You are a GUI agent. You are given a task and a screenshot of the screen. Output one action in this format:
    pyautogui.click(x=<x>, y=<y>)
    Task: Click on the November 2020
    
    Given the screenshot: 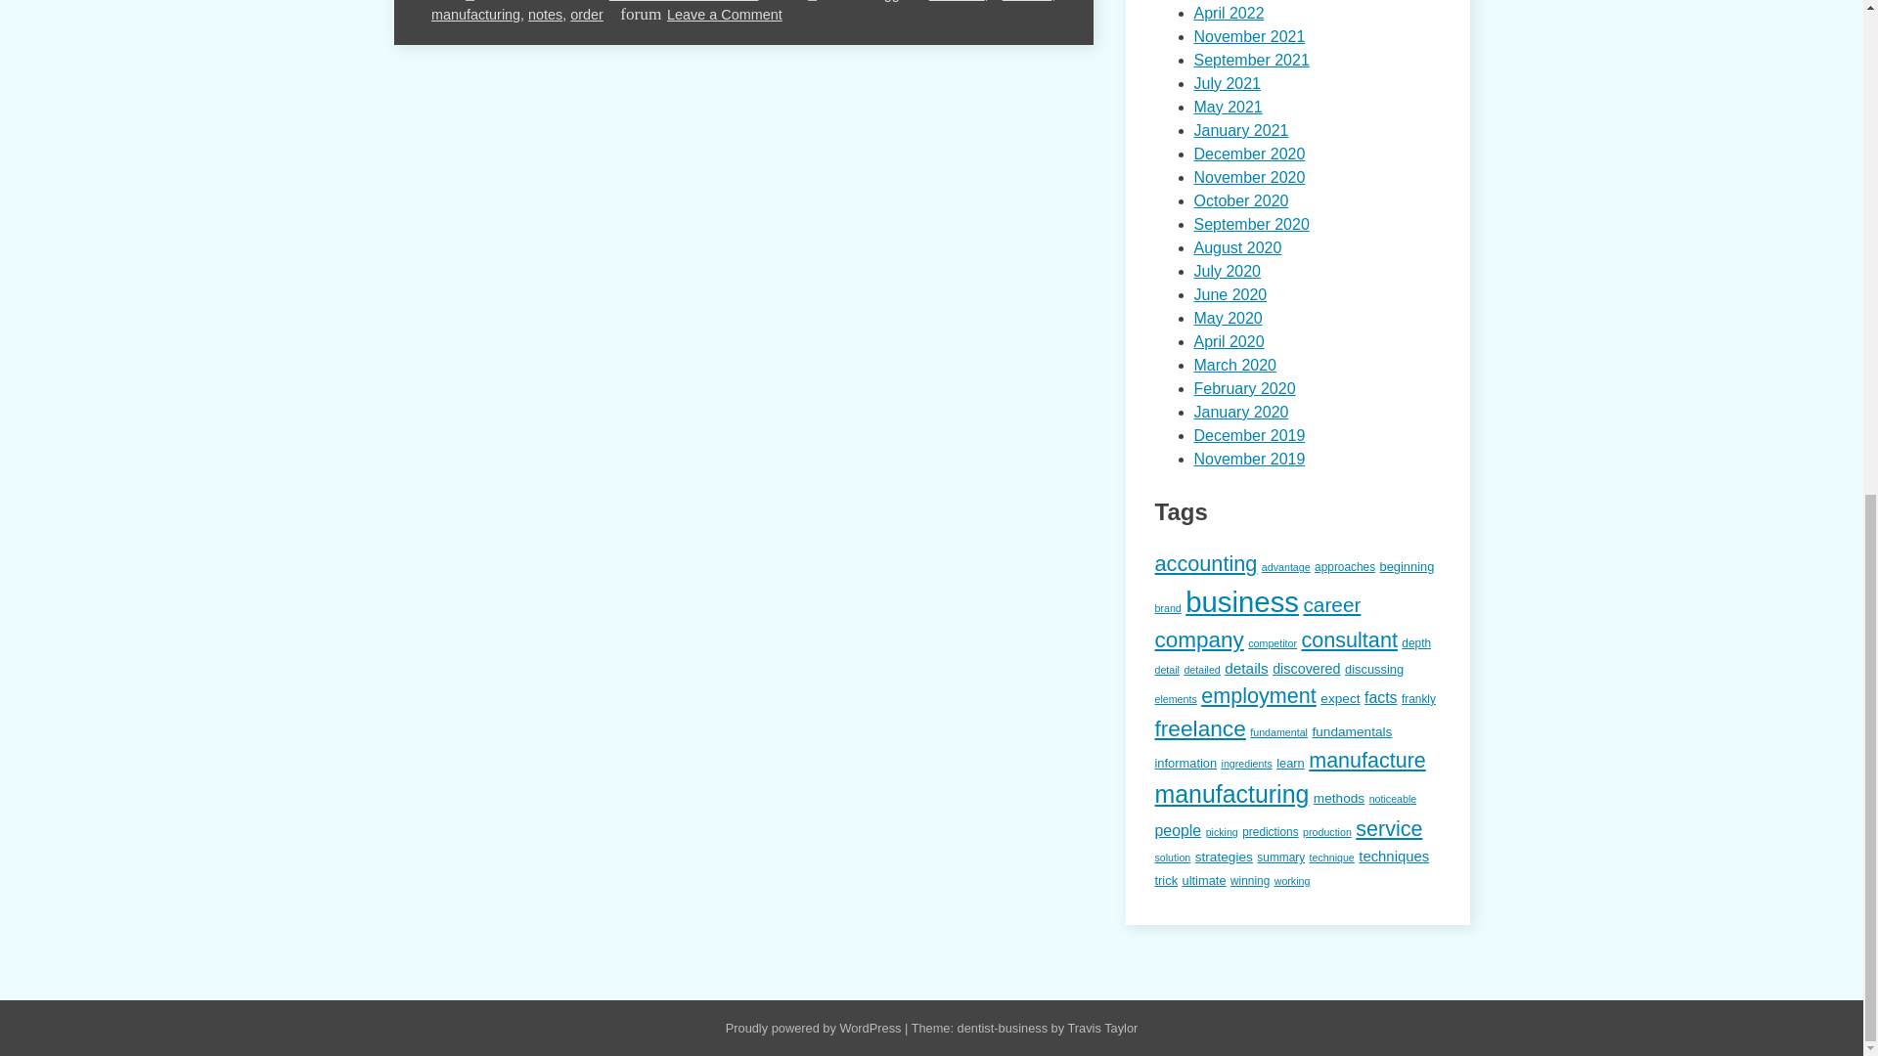 What is the action you would take?
    pyautogui.click(x=1248, y=177)
    